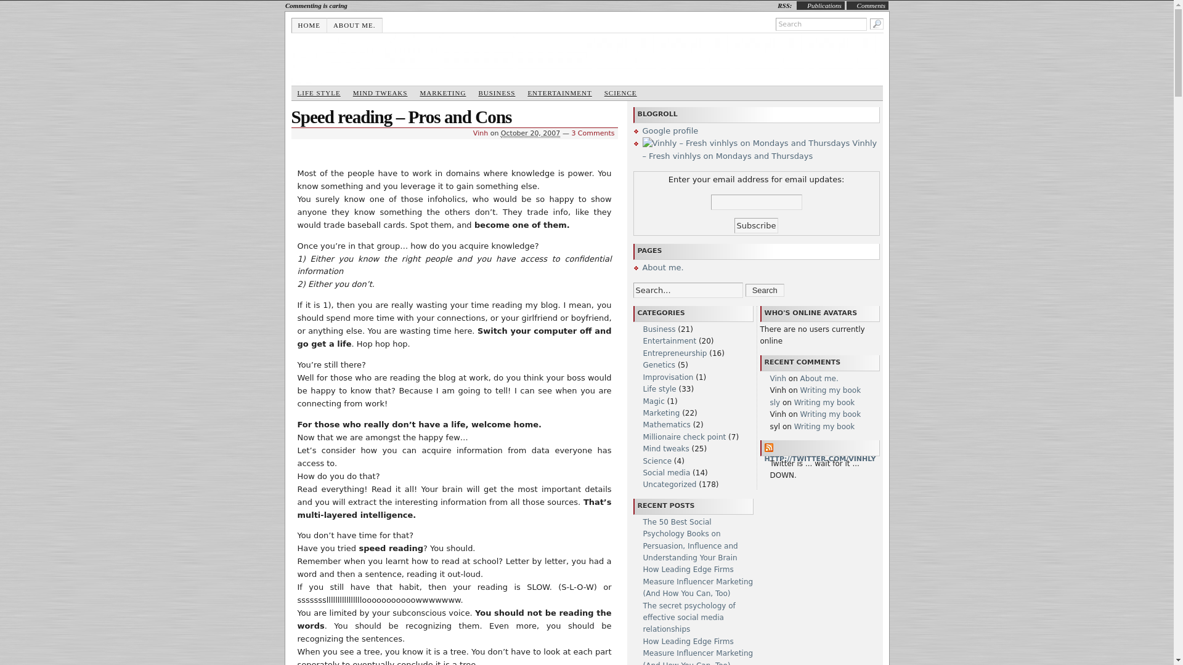 Image resolution: width=1183 pixels, height=665 pixels. What do you see at coordinates (497, 94) in the screenshot?
I see `BUSINESS` at bounding box center [497, 94].